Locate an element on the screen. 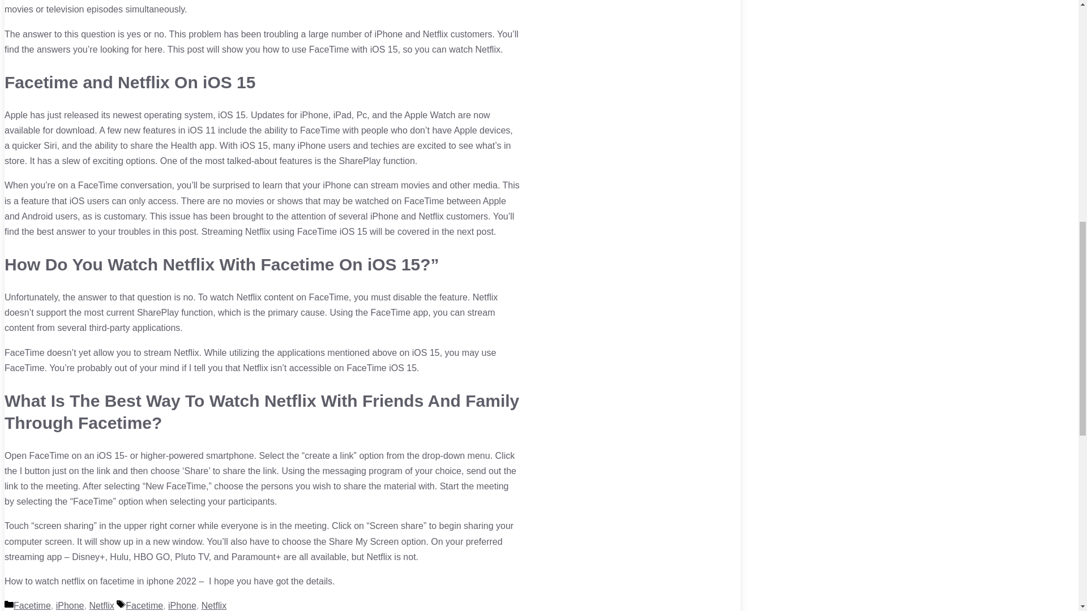  Facetime is located at coordinates (144, 605).